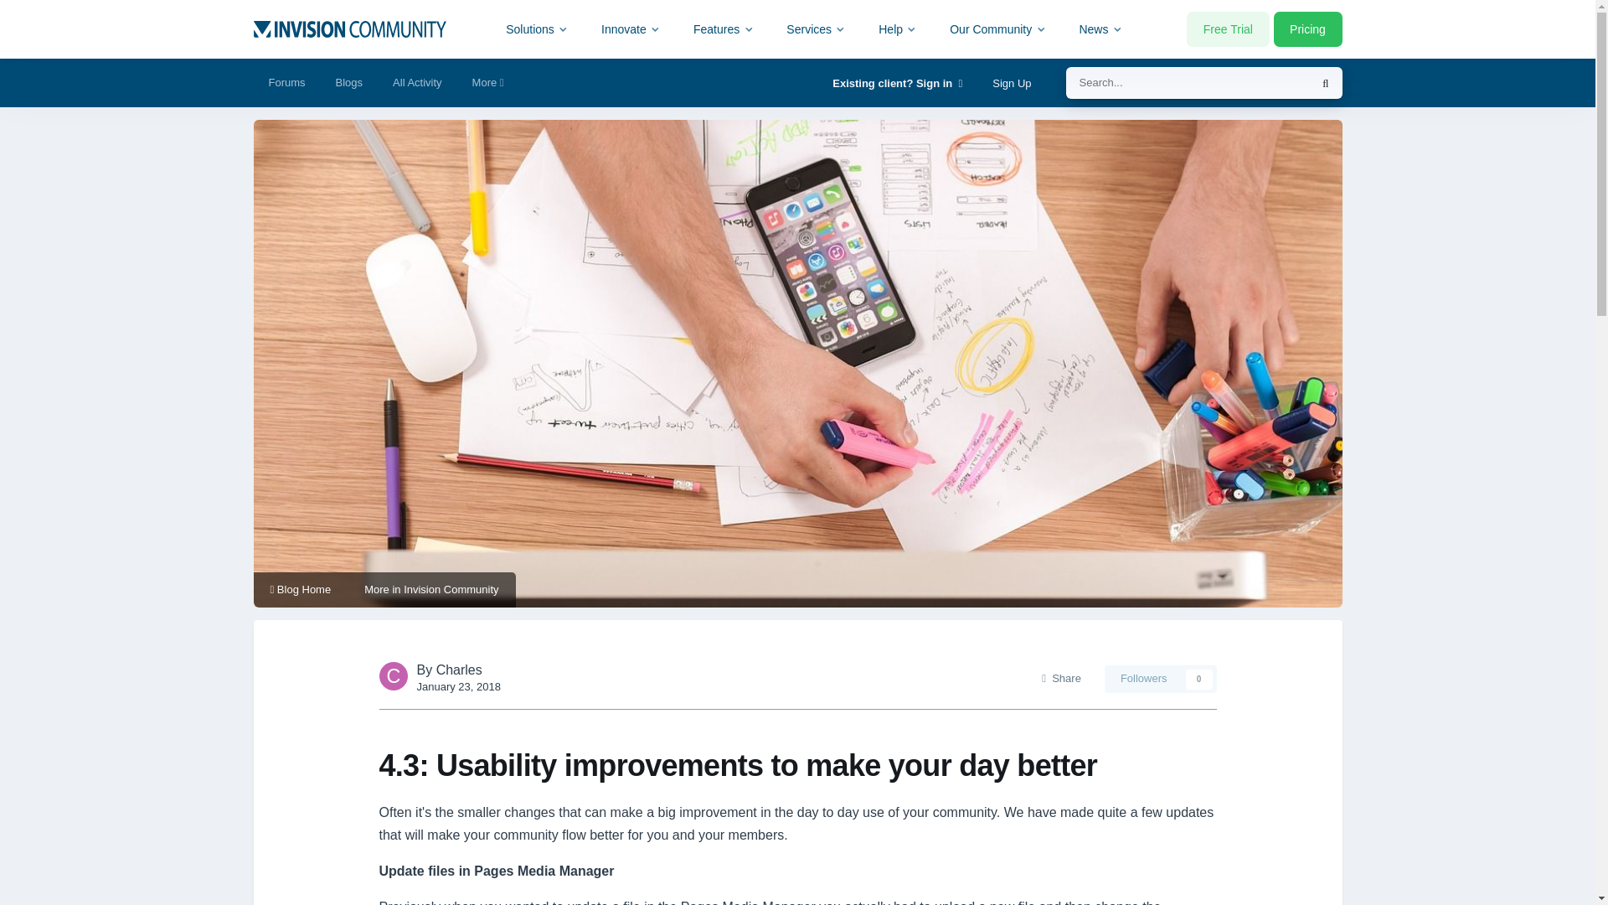 This screenshot has width=1608, height=905. What do you see at coordinates (631, 28) in the screenshot?
I see `Innovate` at bounding box center [631, 28].